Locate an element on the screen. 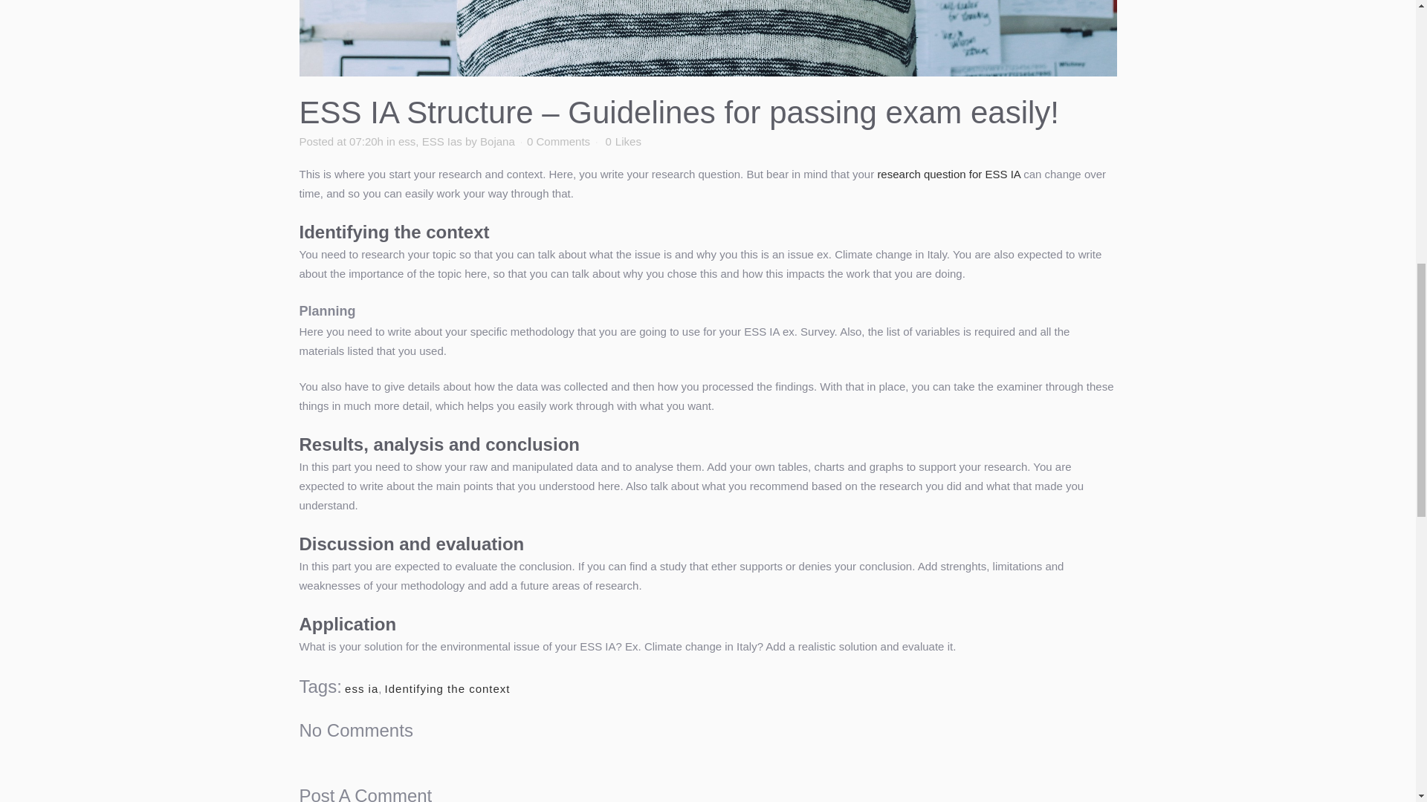  Identifying the context is located at coordinates (447, 689).